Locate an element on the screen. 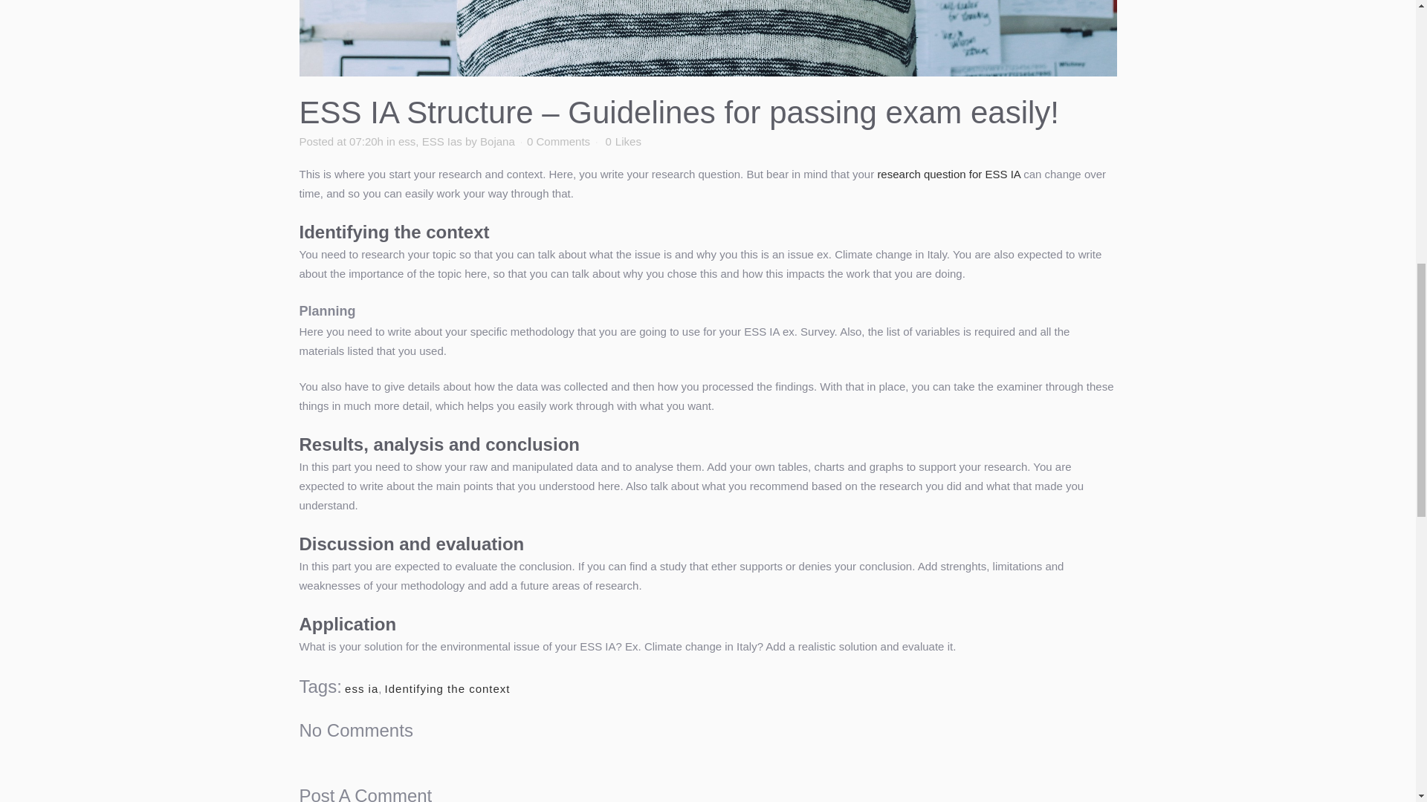  Identifying the context is located at coordinates (447, 689).